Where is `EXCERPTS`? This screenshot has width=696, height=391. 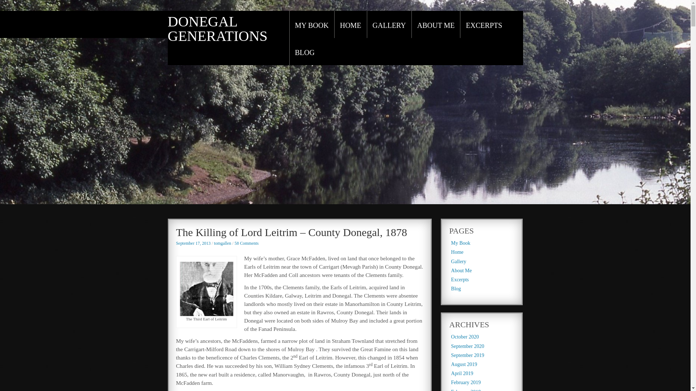 EXCERPTS is located at coordinates (484, 25).